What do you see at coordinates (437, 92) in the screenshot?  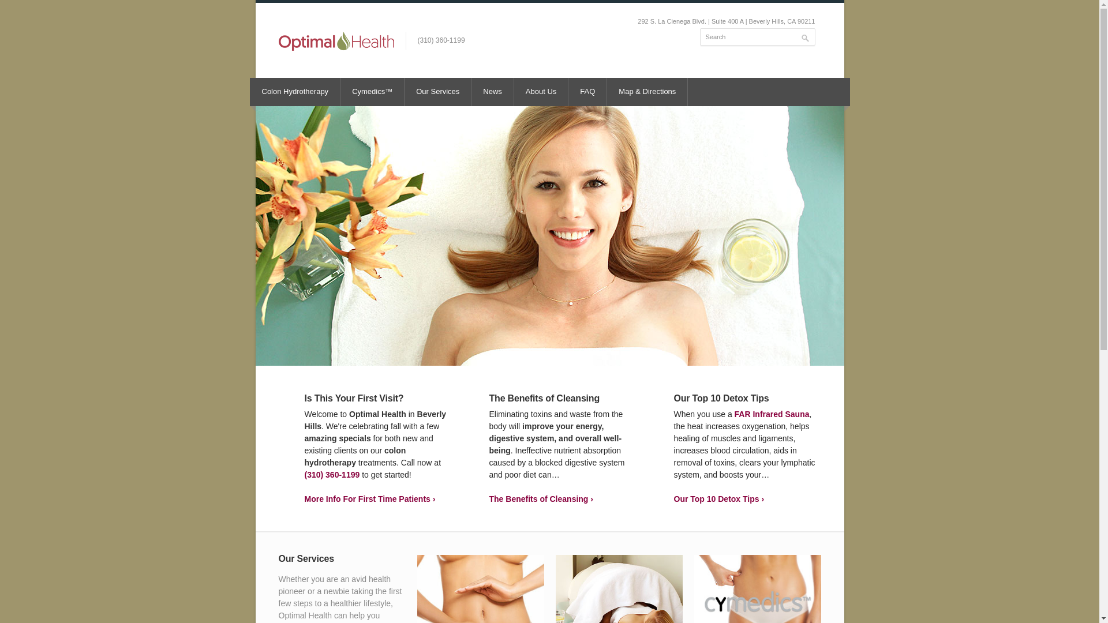 I see `Services` at bounding box center [437, 92].